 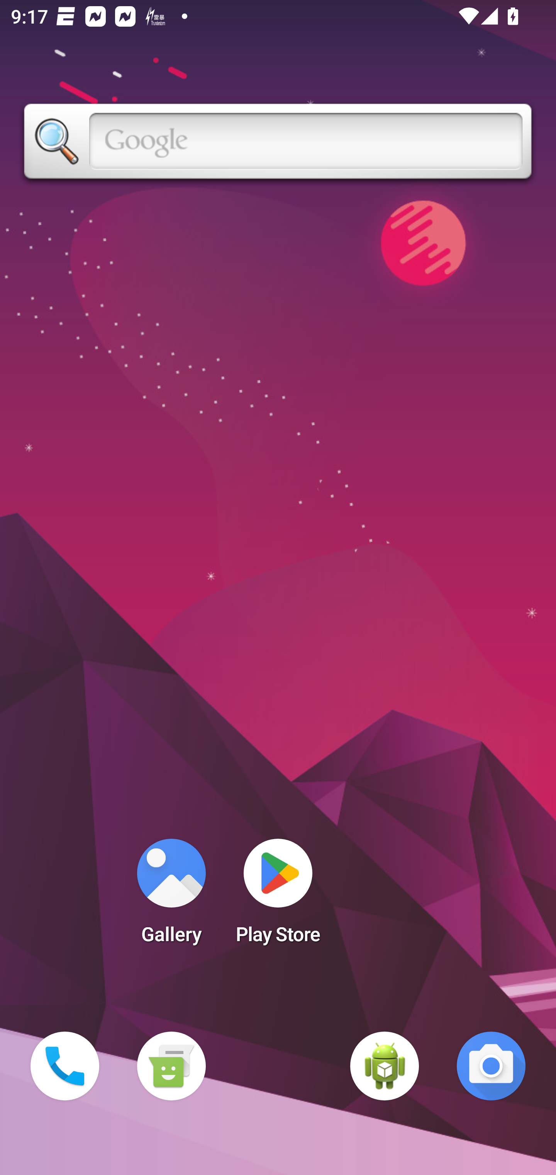 What do you see at coordinates (491, 1066) in the screenshot?
I see `Camera` at bounding box center [491, 1066].